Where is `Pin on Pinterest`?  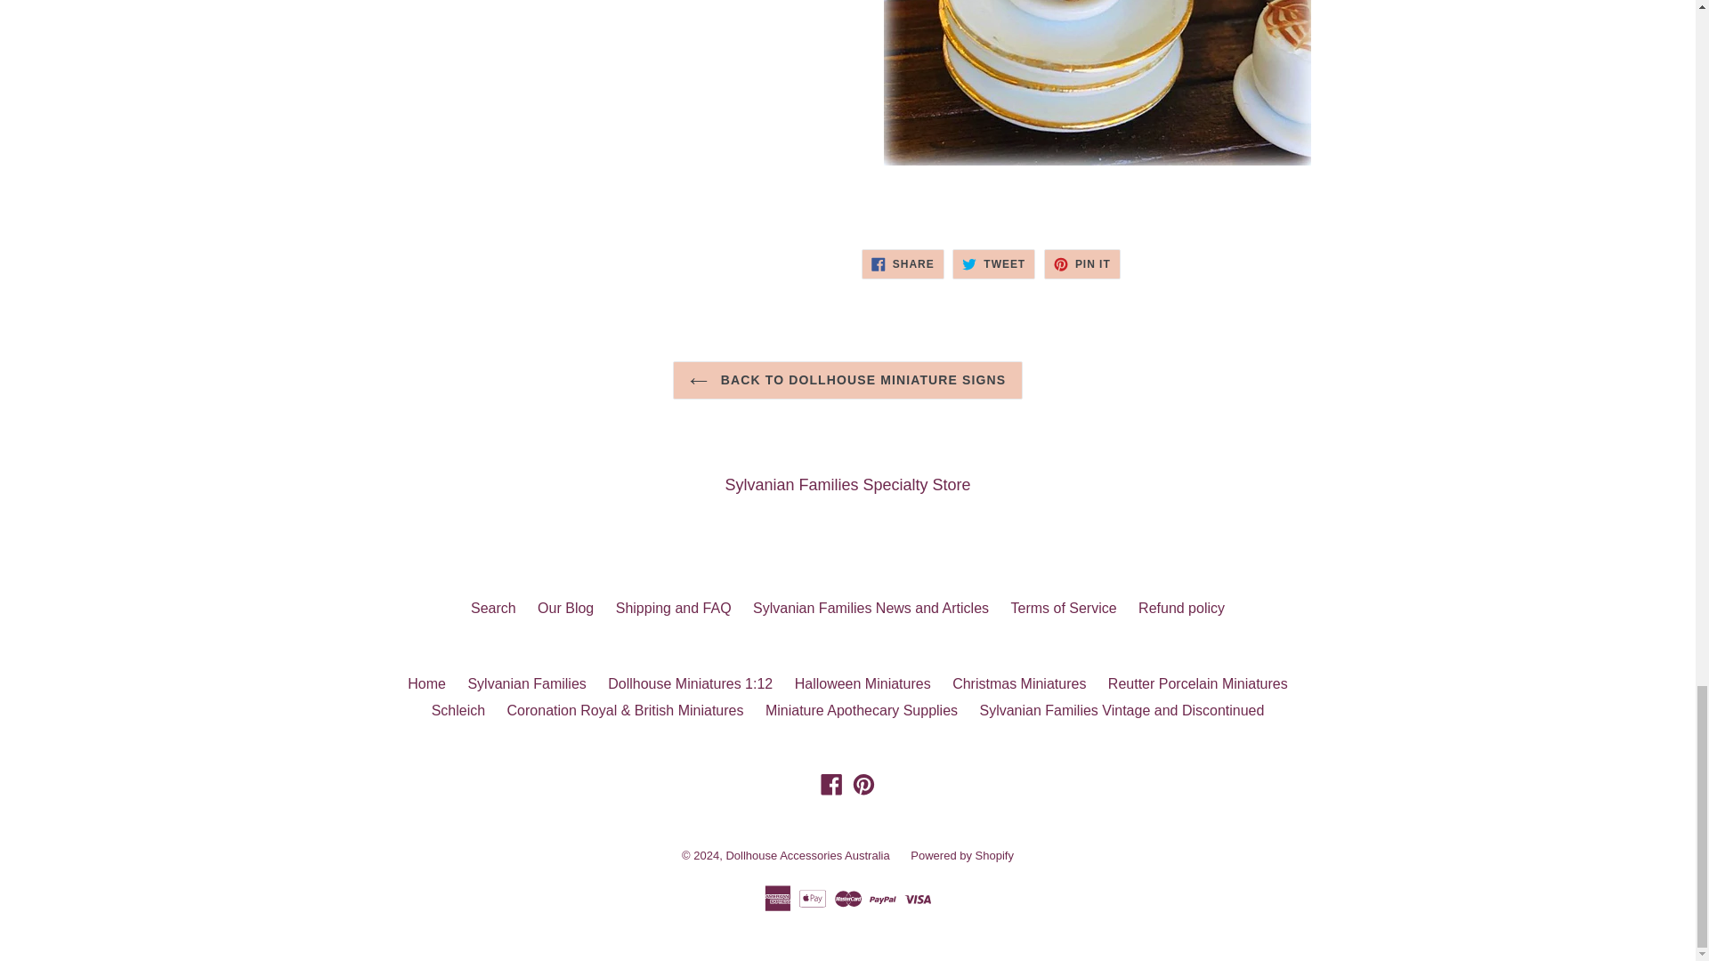 Pin on Pinterest is located at coordinates (1082, 263).